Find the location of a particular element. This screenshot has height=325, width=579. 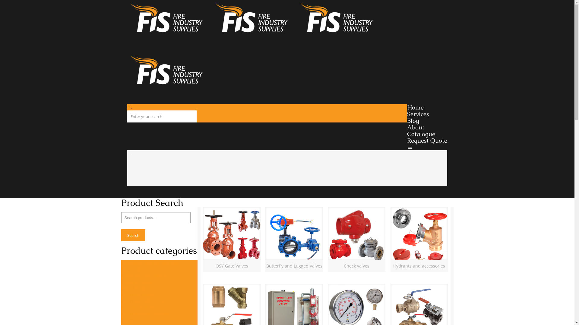

Electrical Control & Switches is located at coordinates (150, 263).